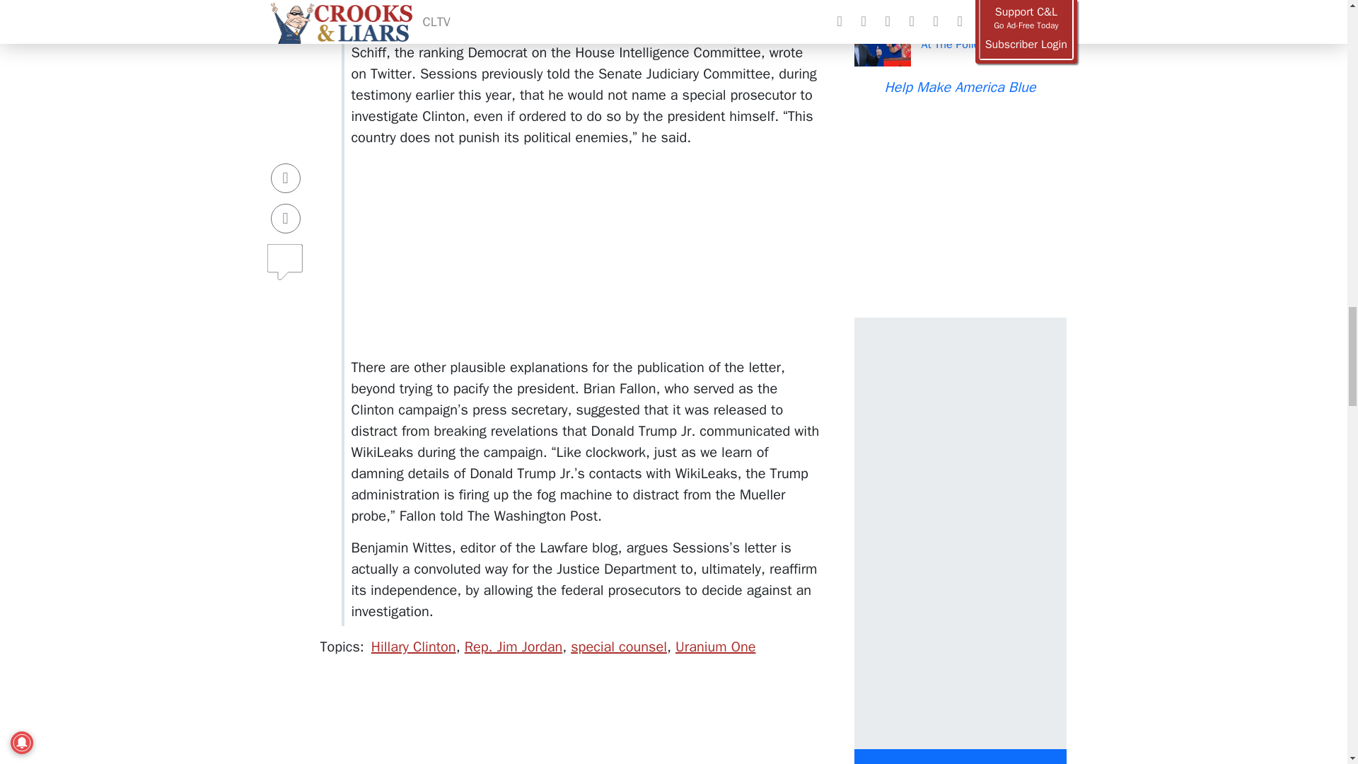  Describe the element at coordinates (618, 647) in the screenshot. I see `special counsel` at that location.